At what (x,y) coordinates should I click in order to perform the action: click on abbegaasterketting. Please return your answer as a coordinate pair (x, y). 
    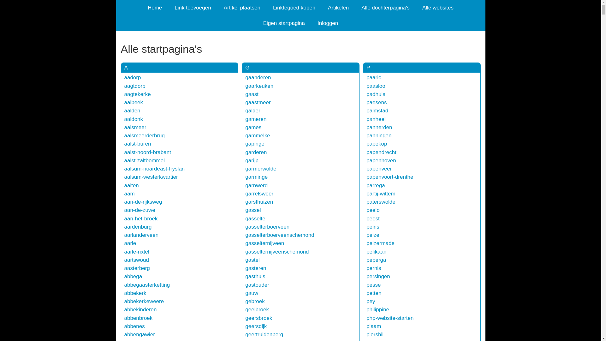
    Looking at the image, I should click on (147, 285).